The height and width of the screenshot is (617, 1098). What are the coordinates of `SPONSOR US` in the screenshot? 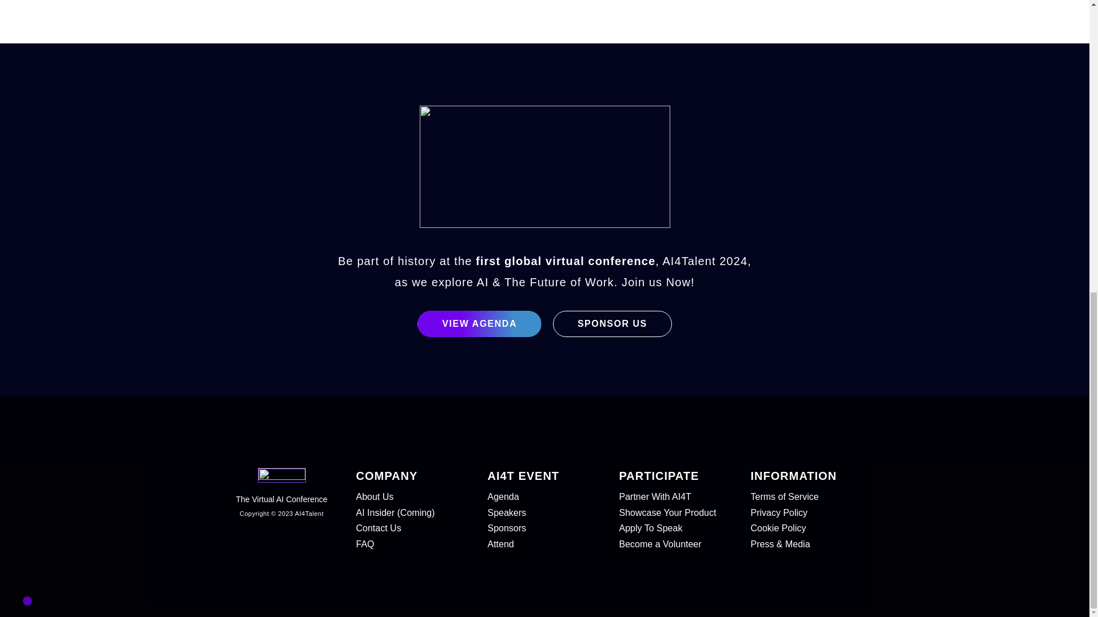 It's located at (612, 323).